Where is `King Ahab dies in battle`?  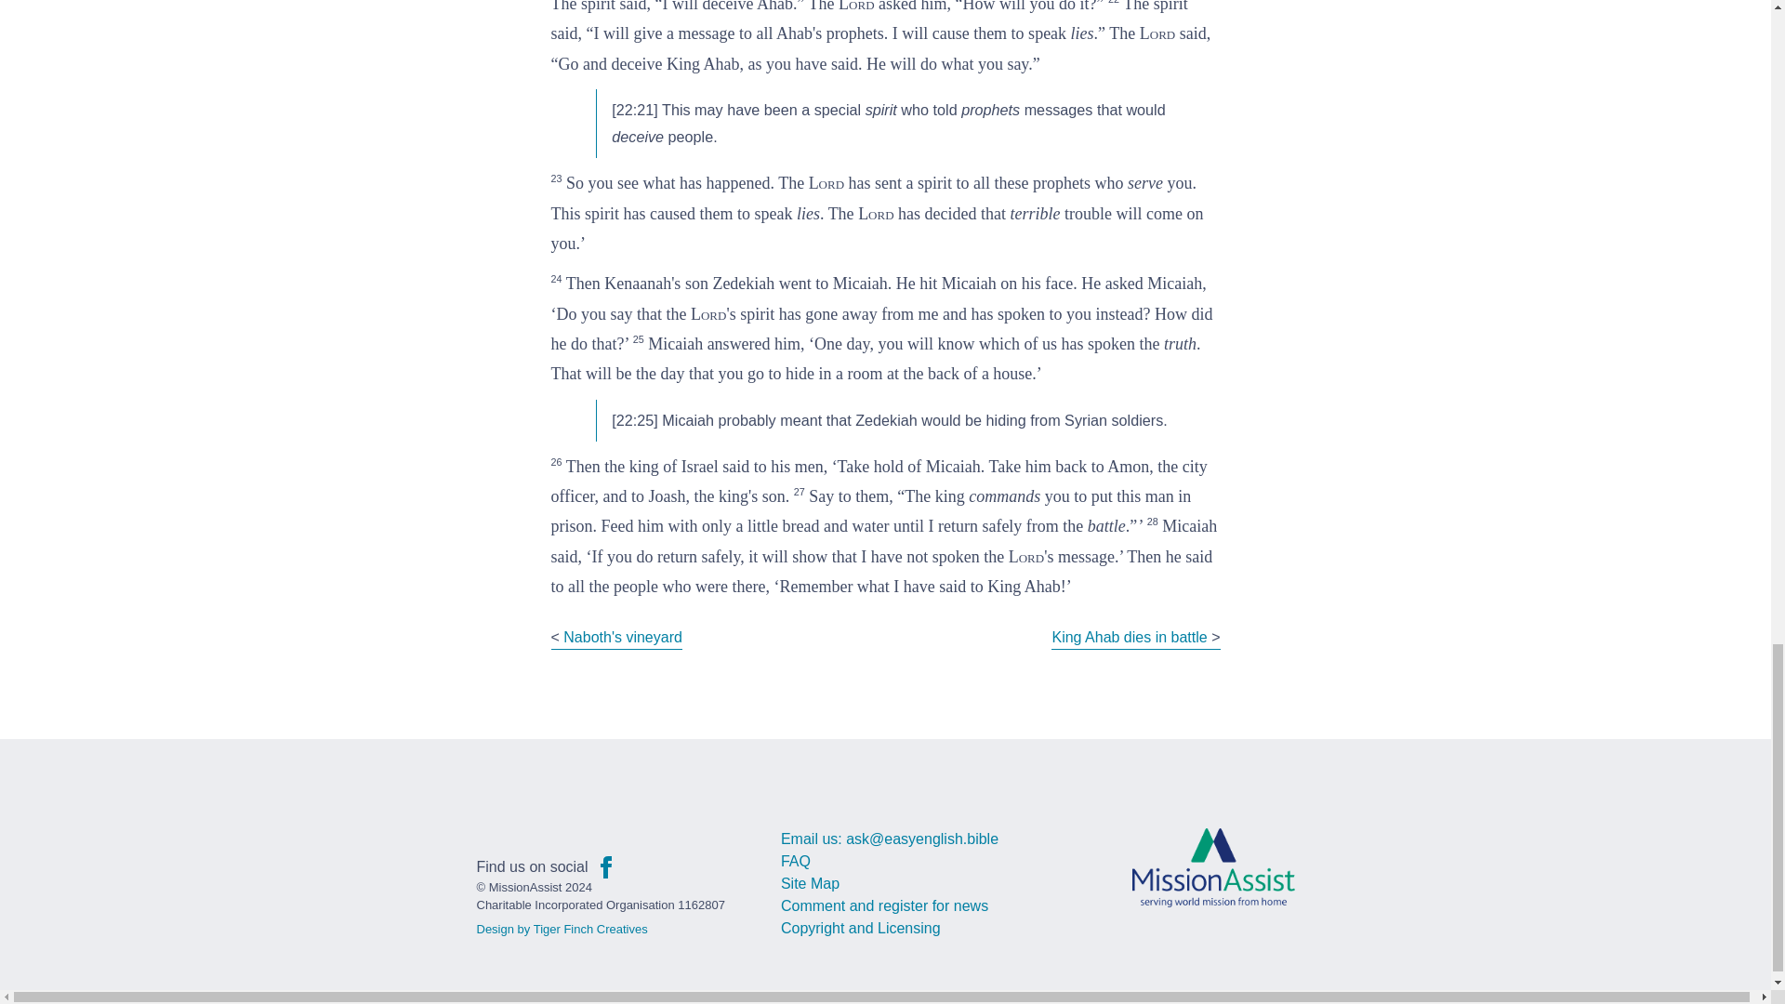 King Ahab dies in battle is located at coordinates (1129, 638).